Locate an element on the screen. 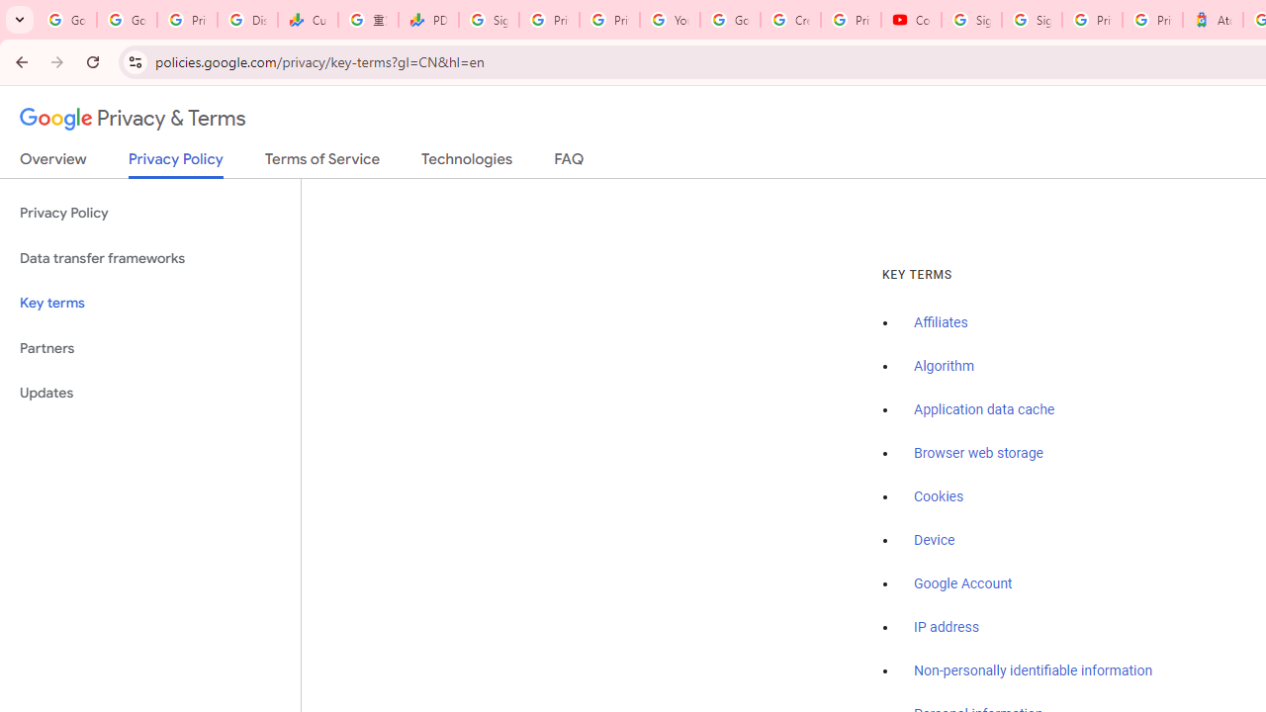 The image size is (1266, 712). Affiliates is located at coordinates (942, 323).